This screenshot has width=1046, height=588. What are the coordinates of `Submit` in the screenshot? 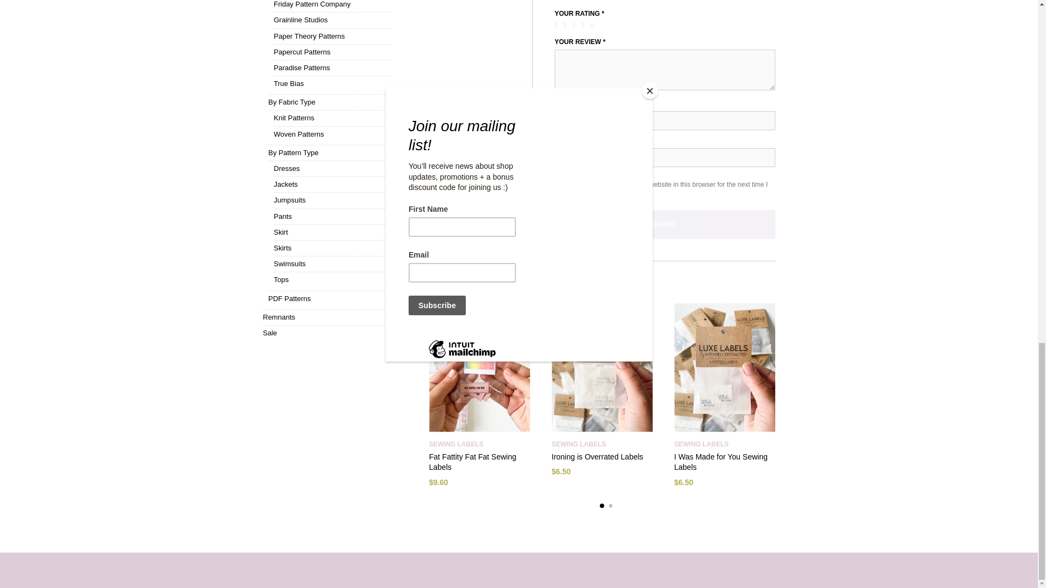 It's located at (665, 224).